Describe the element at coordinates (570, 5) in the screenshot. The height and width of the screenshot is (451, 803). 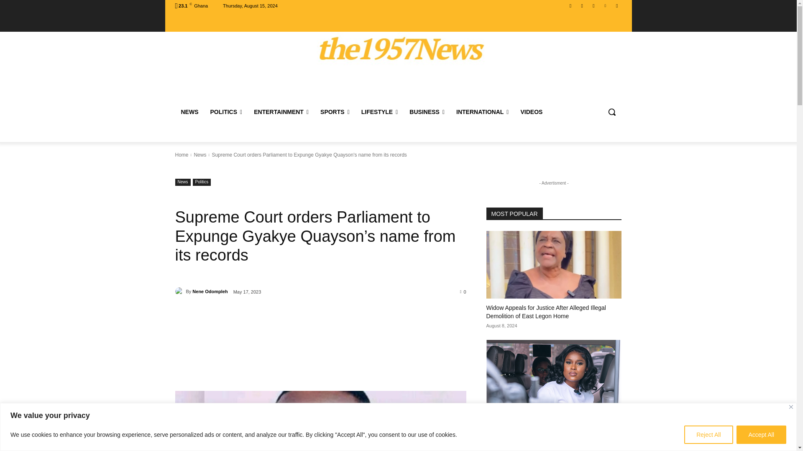
I see `Facebook` at that location.